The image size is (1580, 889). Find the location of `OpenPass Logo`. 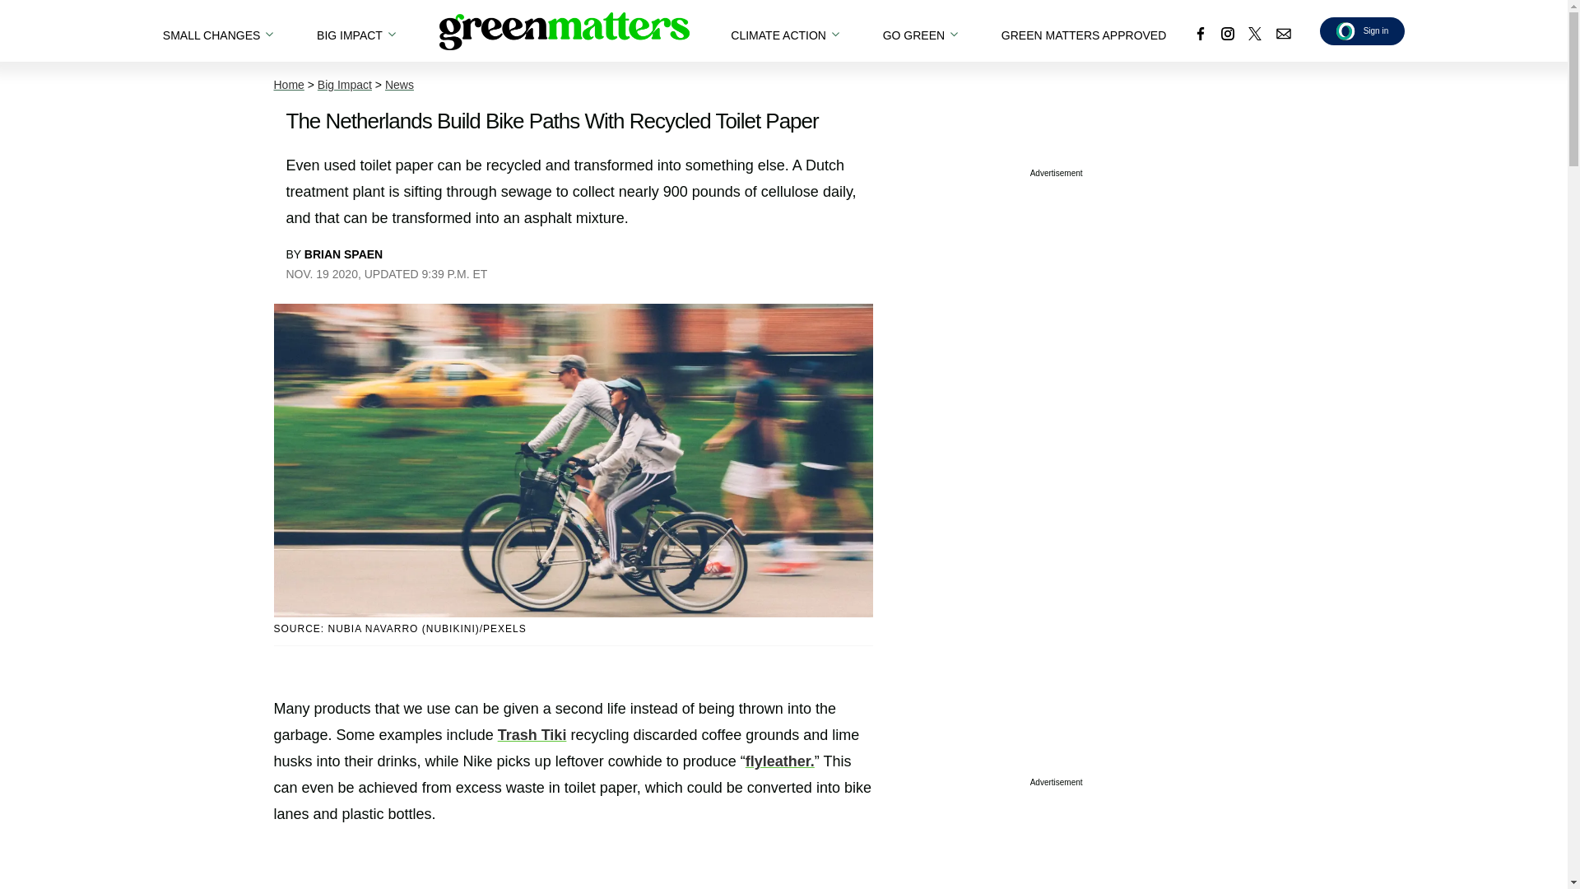

OpenPass Logo is located at coordinates (1346, 30).